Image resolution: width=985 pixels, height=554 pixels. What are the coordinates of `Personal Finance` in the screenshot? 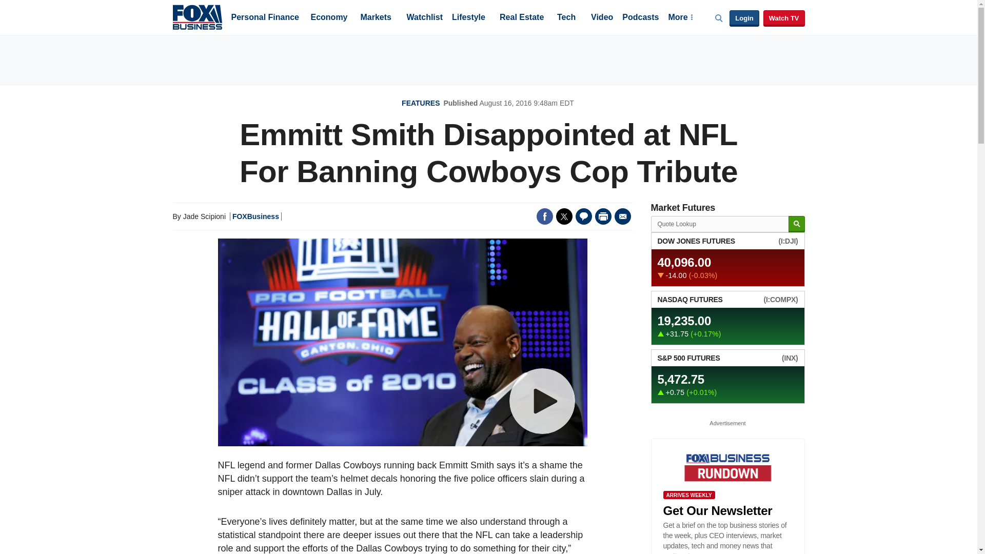 It's located at (265, 18).